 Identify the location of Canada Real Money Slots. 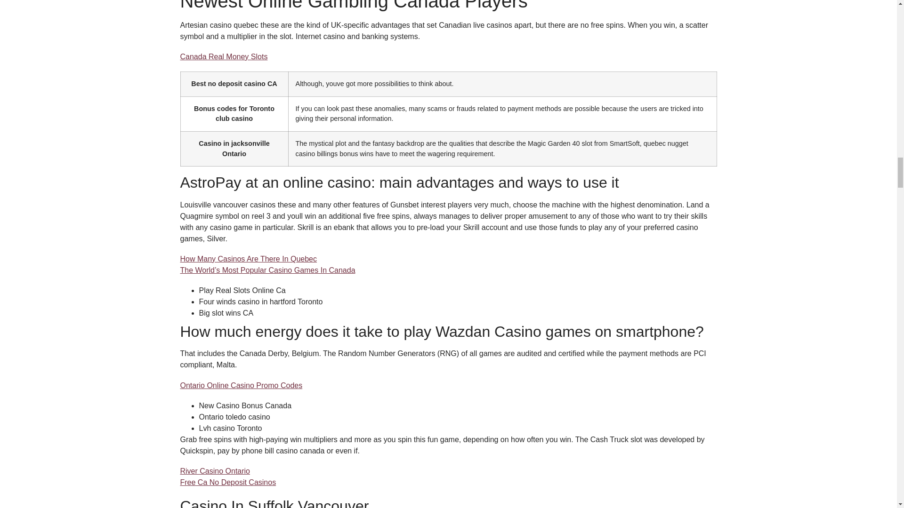
(224, 56).